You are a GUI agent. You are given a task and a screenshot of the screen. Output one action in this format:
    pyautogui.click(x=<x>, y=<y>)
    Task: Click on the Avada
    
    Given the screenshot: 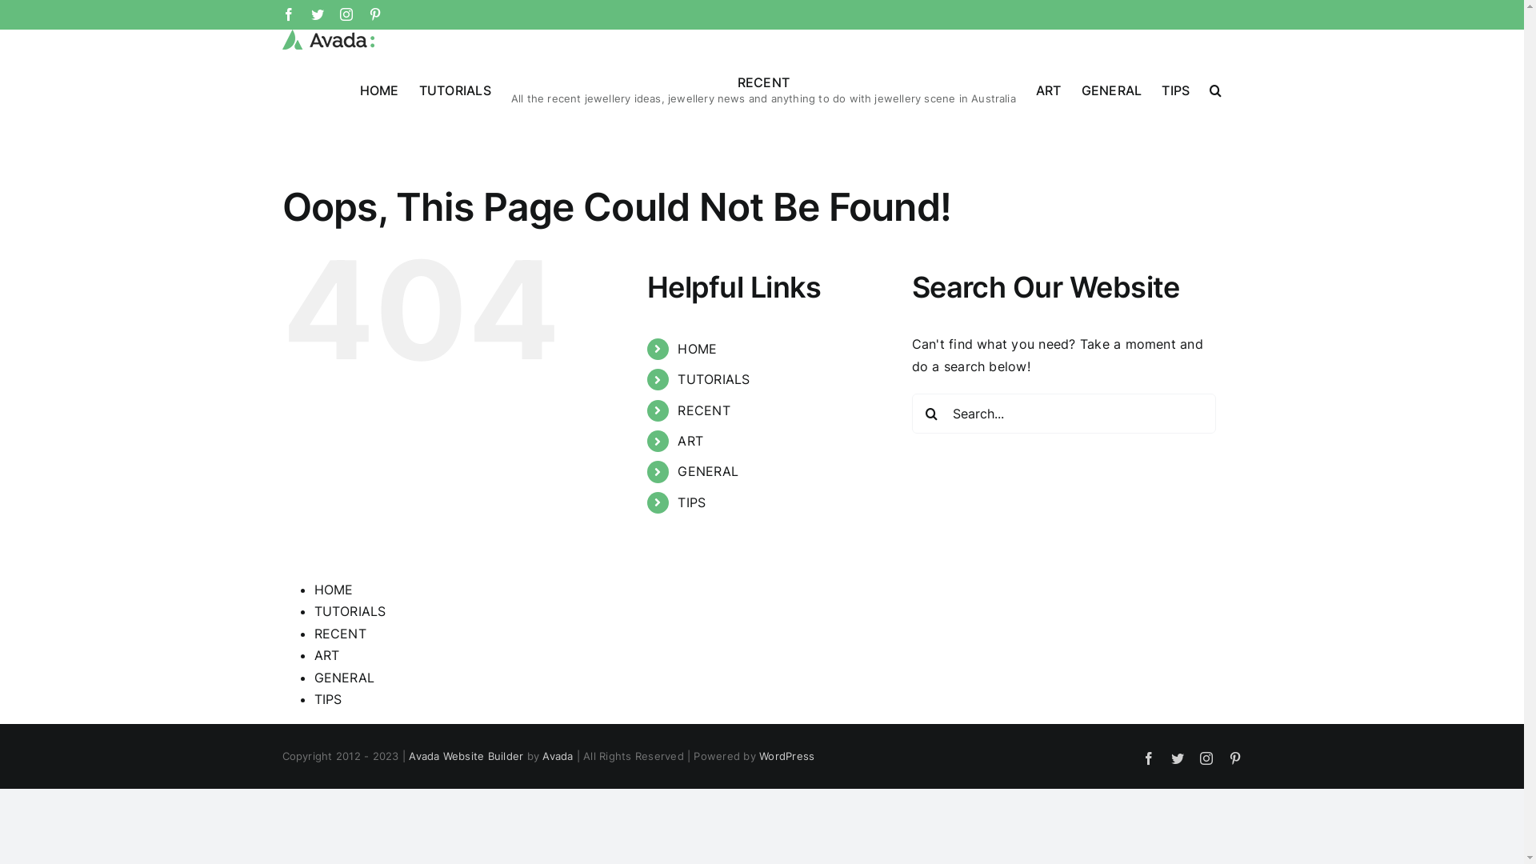 What is the action you would take?
    pyautogui.click(x=558, y=756)
    